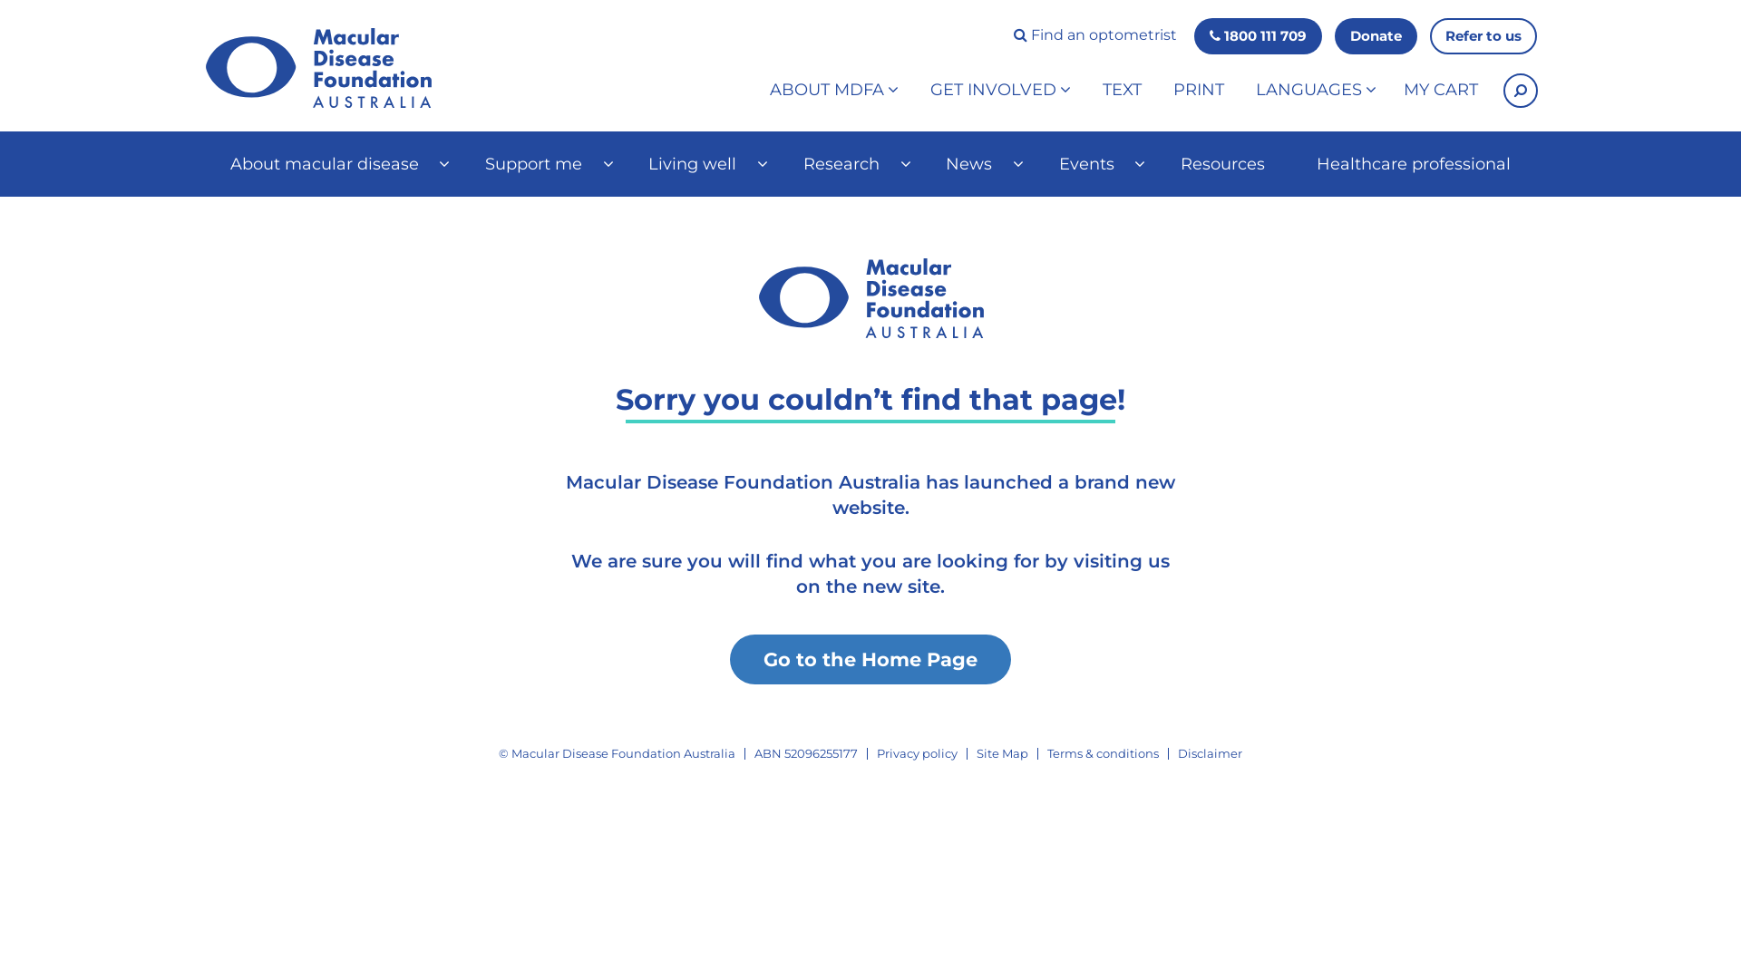 Image resolution: width=1741 pixels, height=979 pixels. Describe the element at coordinates (1003, 753) in the screenshot. I see `Site Map` at that location.